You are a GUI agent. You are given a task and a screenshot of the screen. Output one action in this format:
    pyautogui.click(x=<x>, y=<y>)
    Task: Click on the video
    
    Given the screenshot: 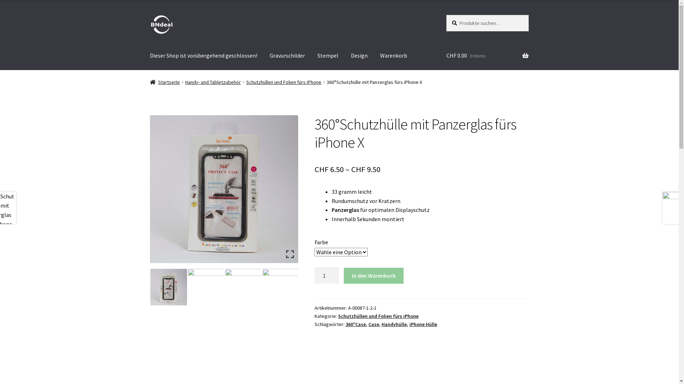 What is the action you would take?
    pyautogui.click(x=131, y=287)
    